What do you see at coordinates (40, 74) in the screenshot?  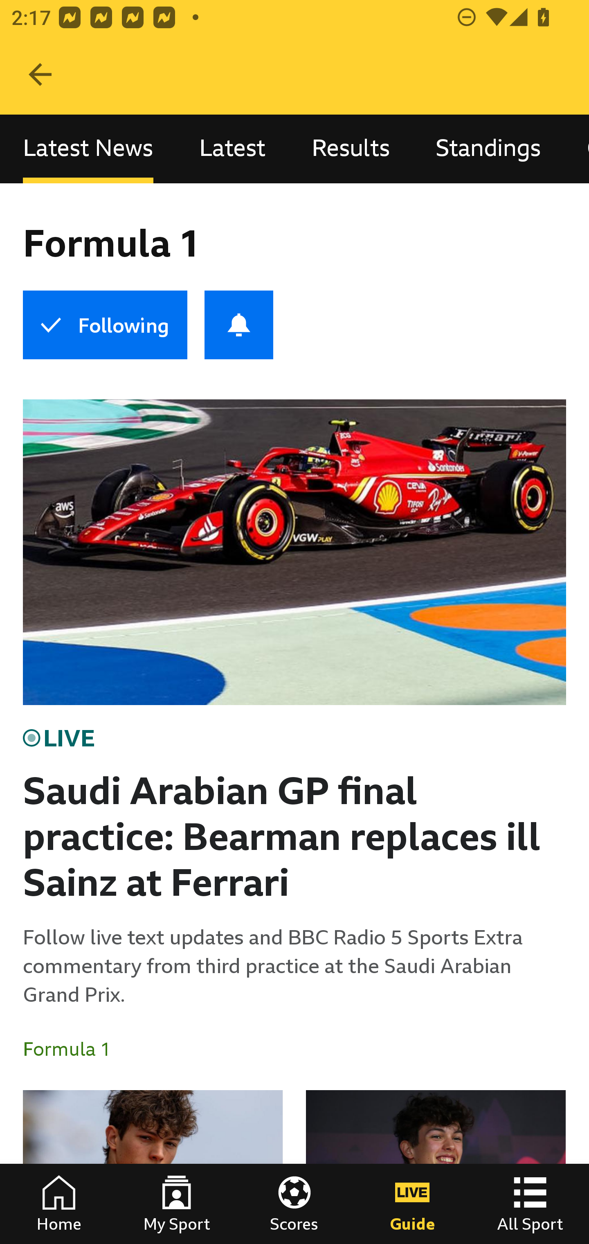 I see `Navigate up` at bounding box center [40, 74].